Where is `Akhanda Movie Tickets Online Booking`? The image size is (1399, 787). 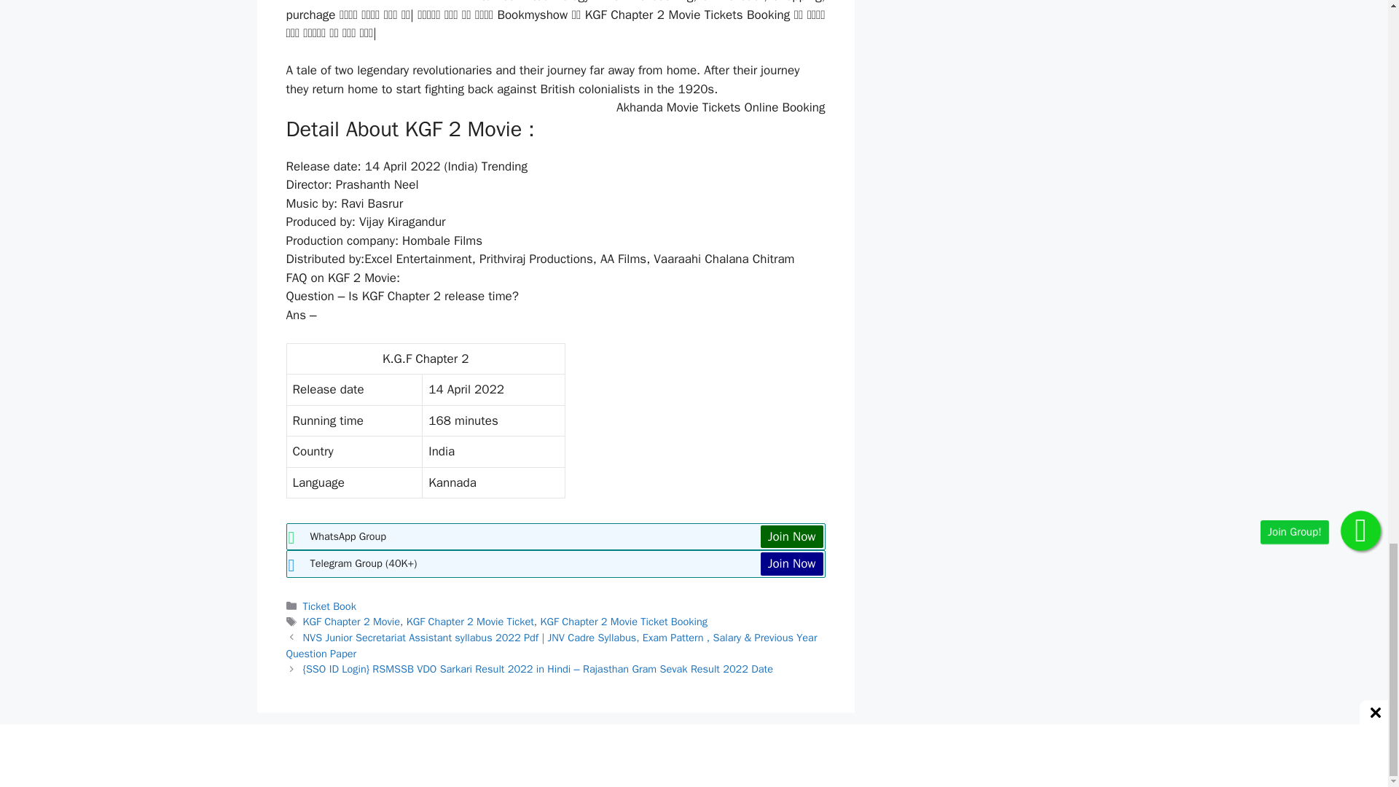 Akhanda Movie Tickets Online Booking is located at coordinates (721, 107).